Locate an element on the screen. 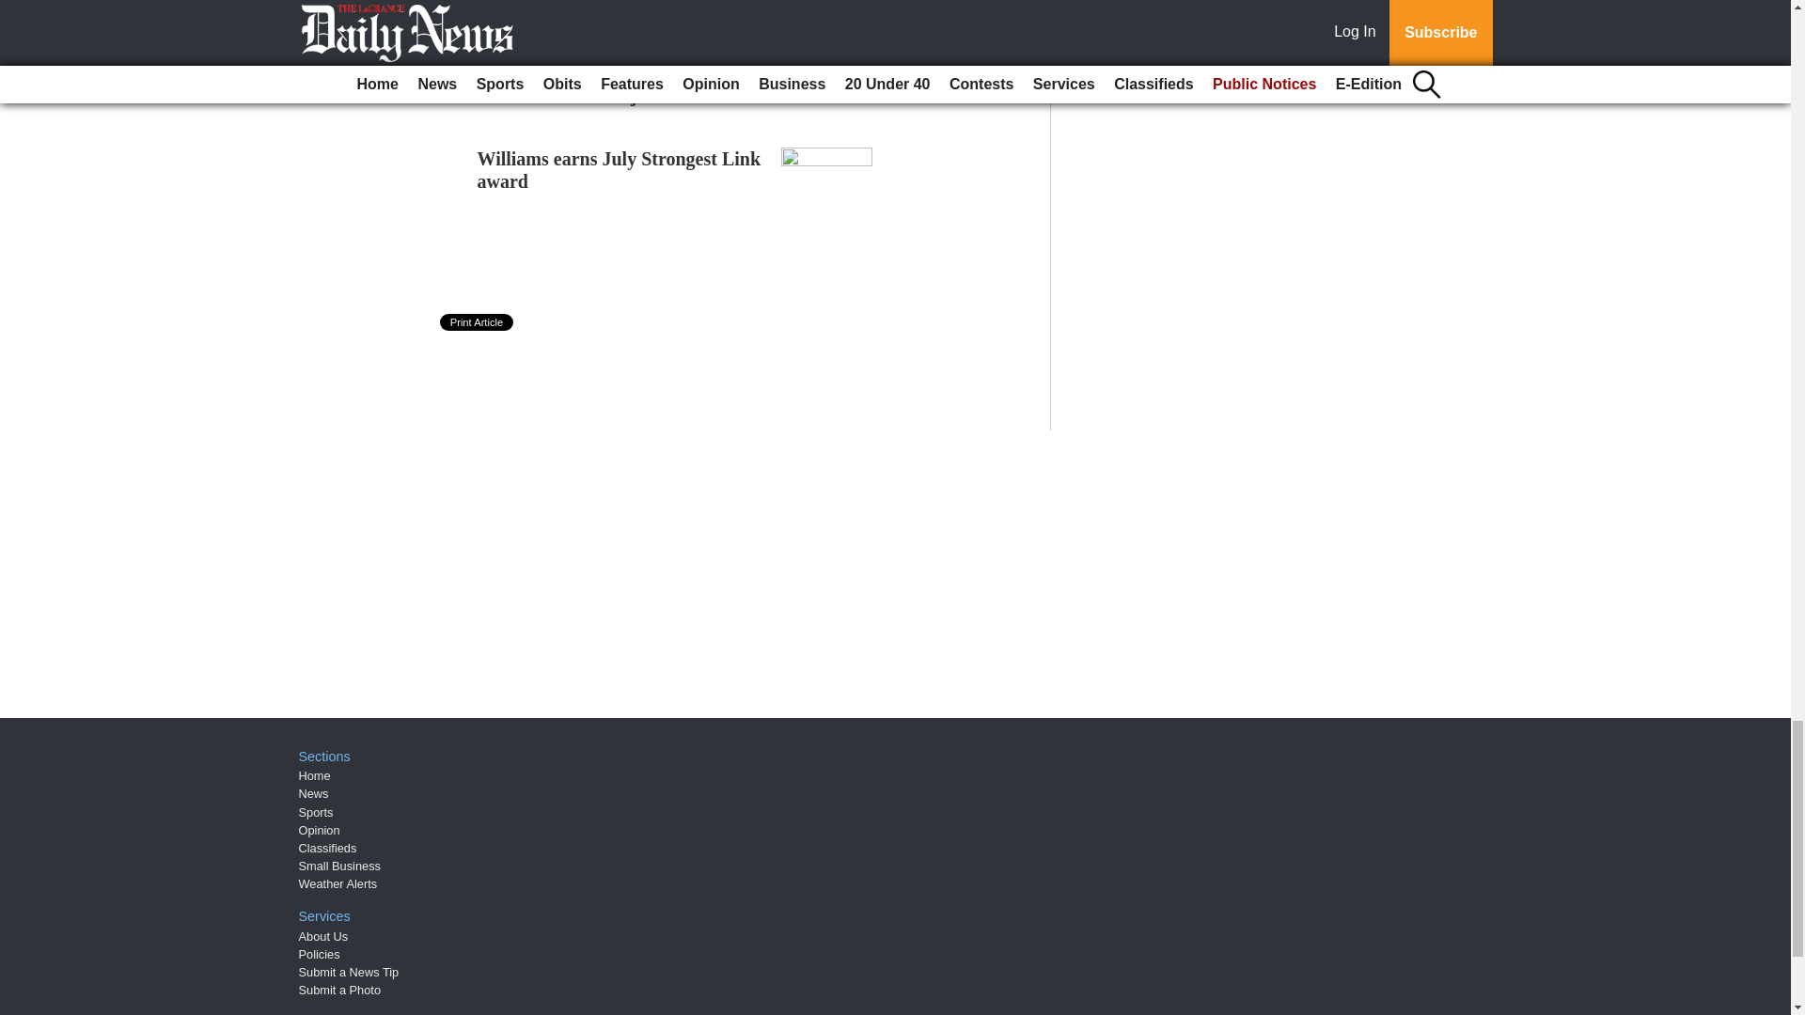  Williams earns July Strongest Link award is located at coordinates (620, 169).